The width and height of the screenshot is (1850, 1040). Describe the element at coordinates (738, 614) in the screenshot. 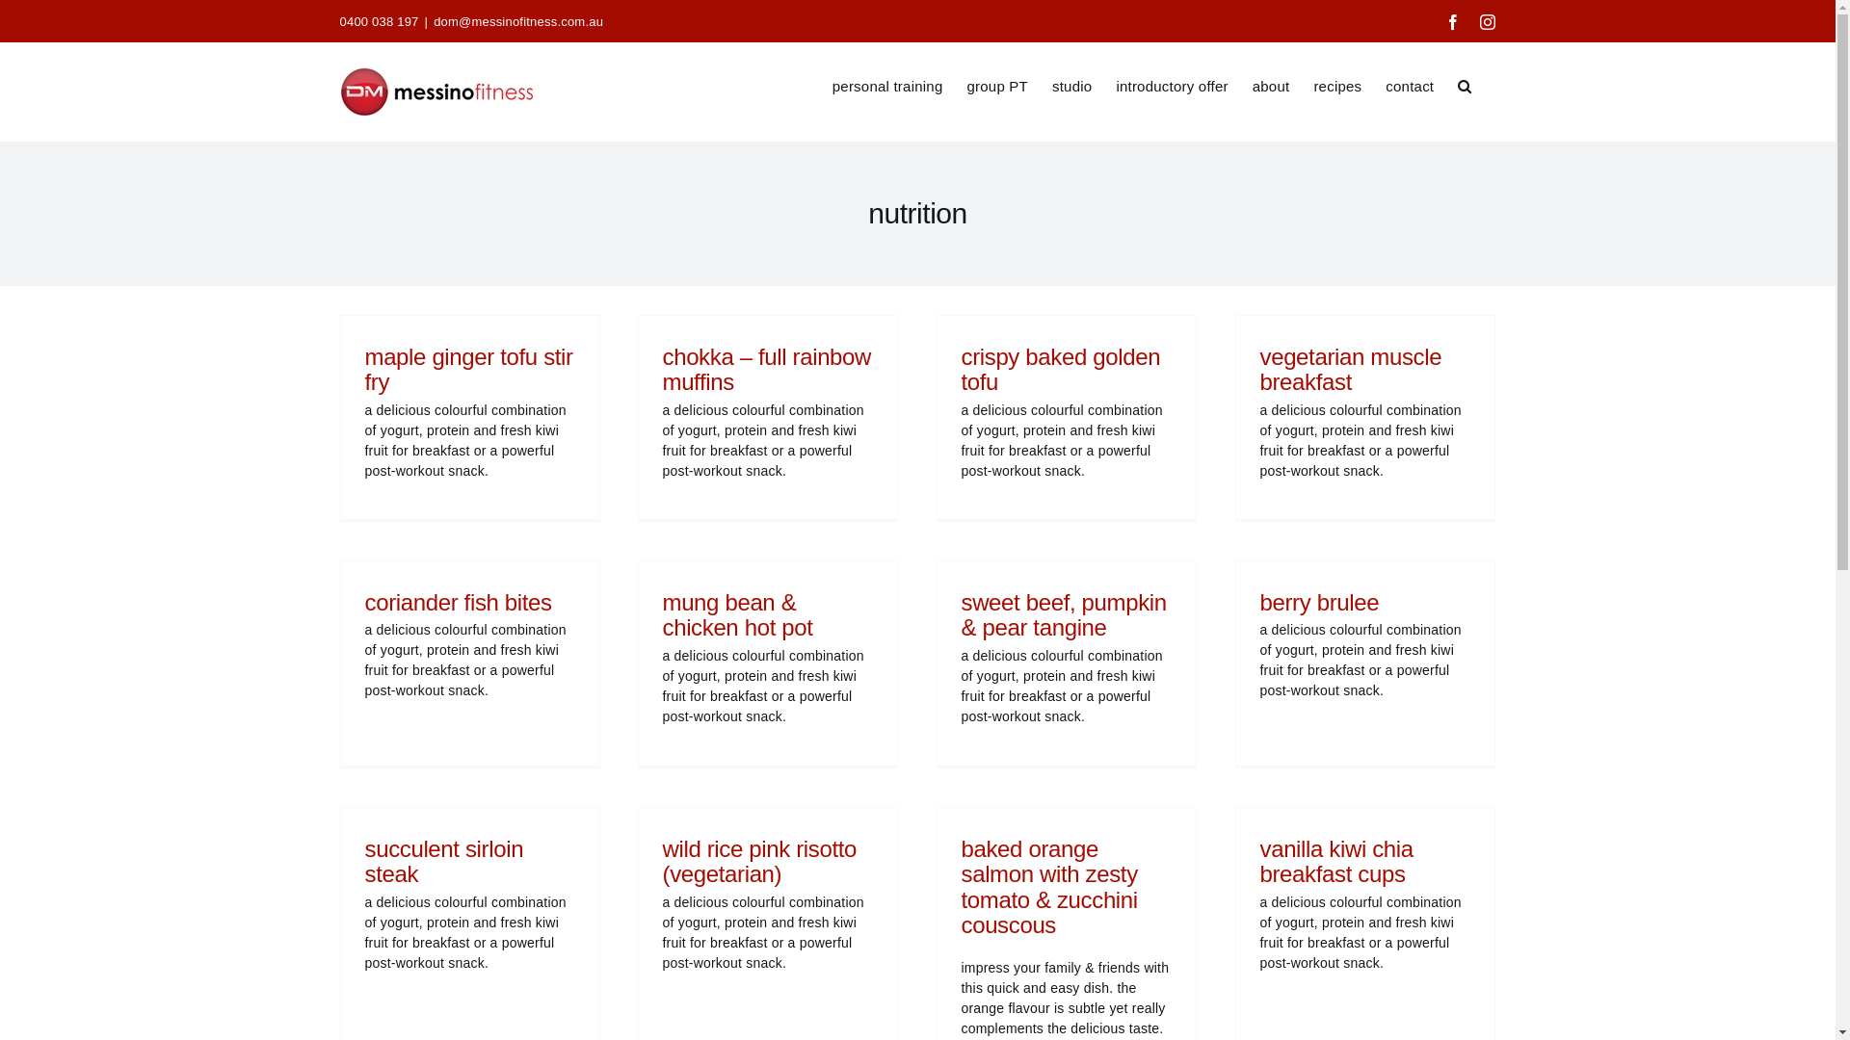

I see `mung bean & chicken hot pot` at that location.